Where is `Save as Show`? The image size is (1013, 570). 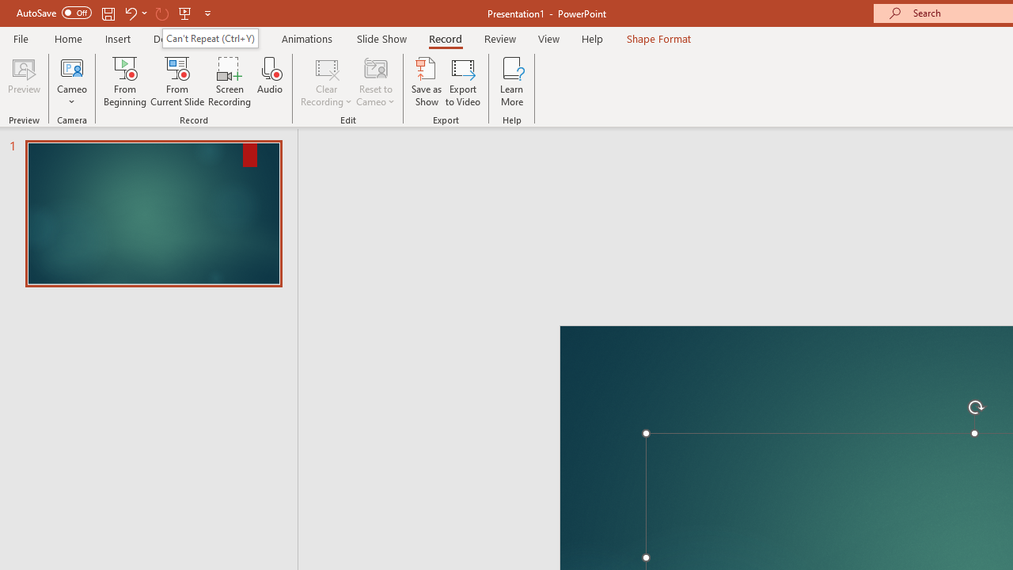 Save as Show is located at coordinates (427, 81).